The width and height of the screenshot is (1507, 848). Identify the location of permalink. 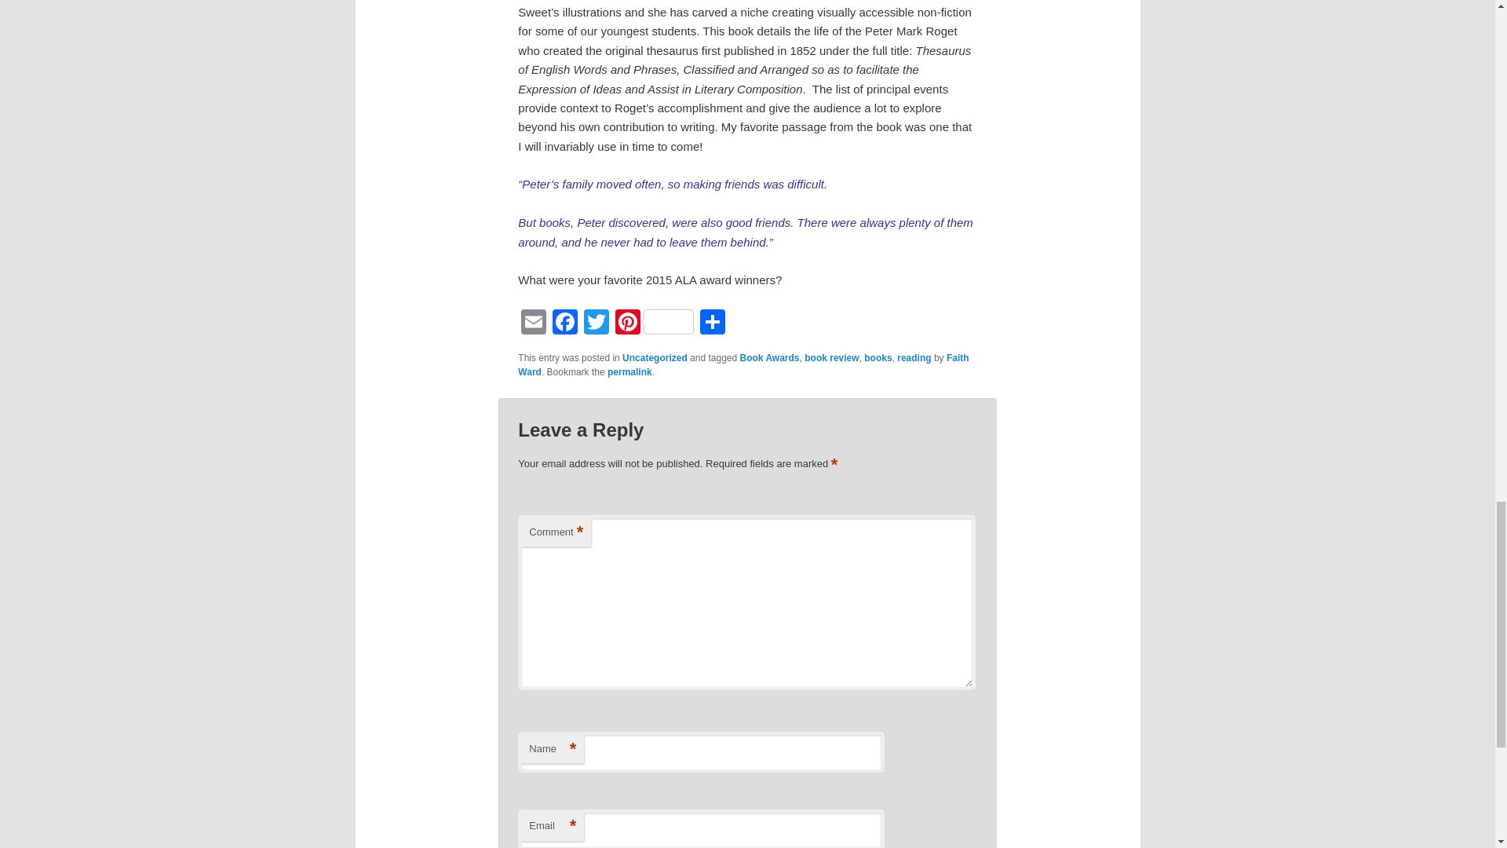
(629, 371).